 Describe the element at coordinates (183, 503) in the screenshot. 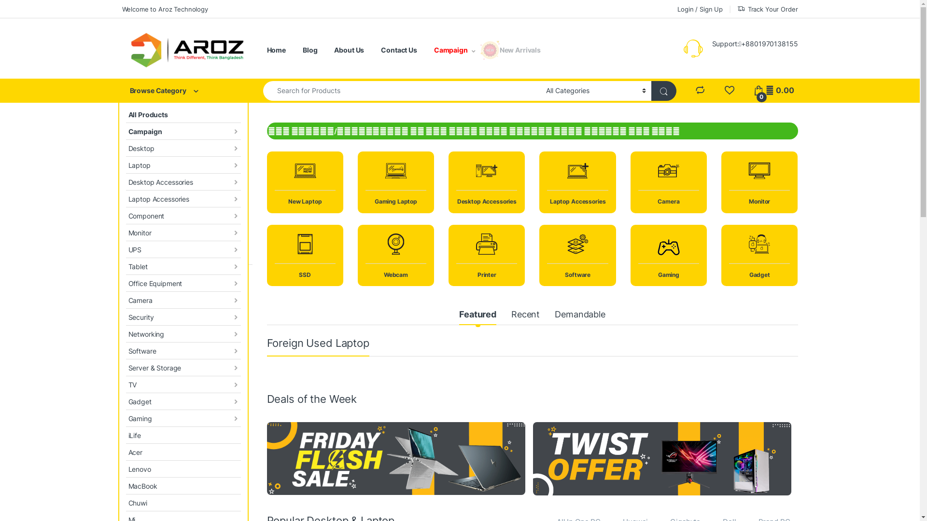

I see `Chuwi` at that location.